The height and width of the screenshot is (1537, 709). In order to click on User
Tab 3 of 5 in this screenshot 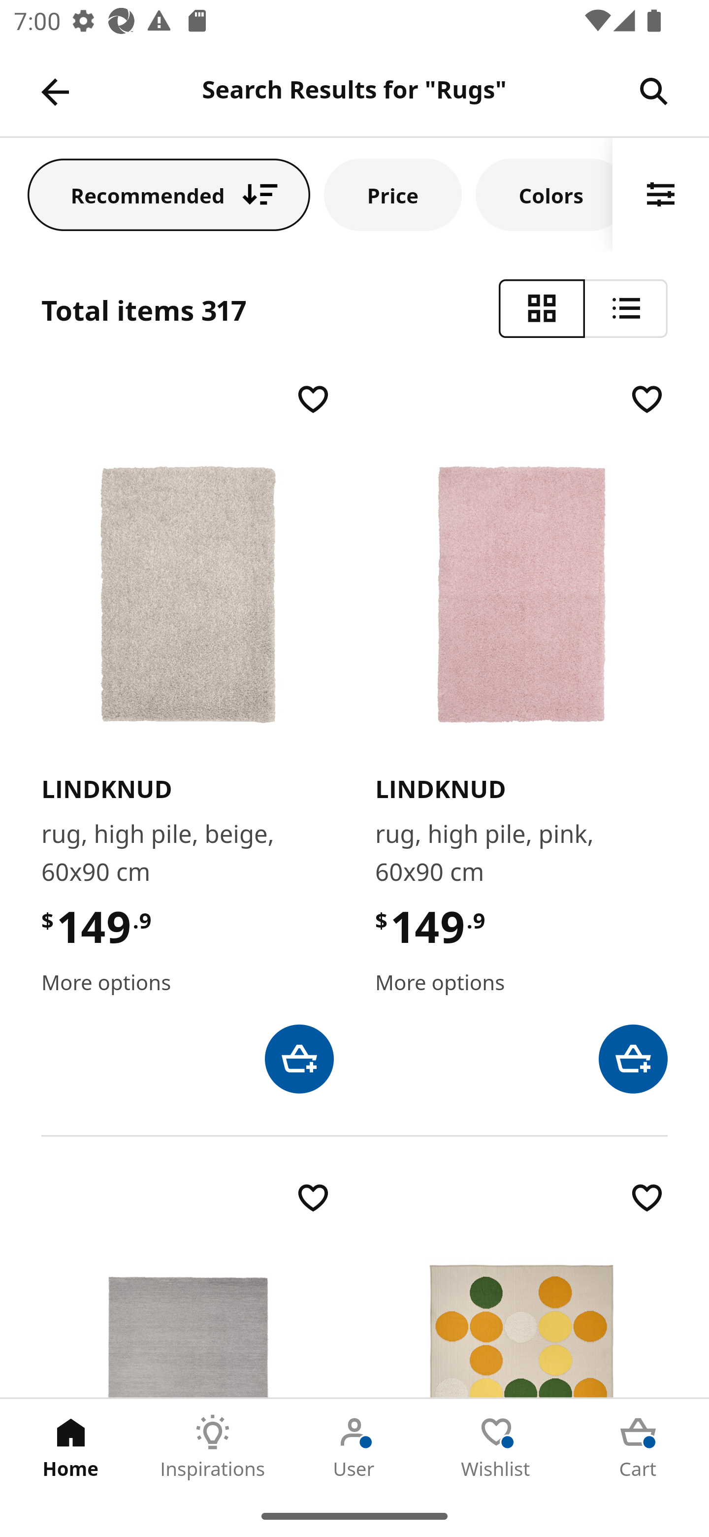, I will do `click(354, 1447)`.